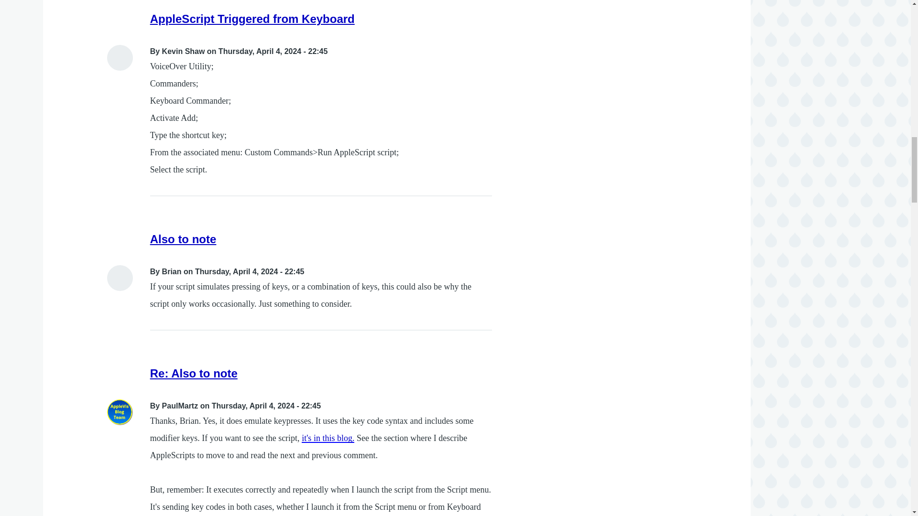  What do you see at coordinates (184, 239) in the screenshot?
I see `Also to note` at bounding box center [184, 239].